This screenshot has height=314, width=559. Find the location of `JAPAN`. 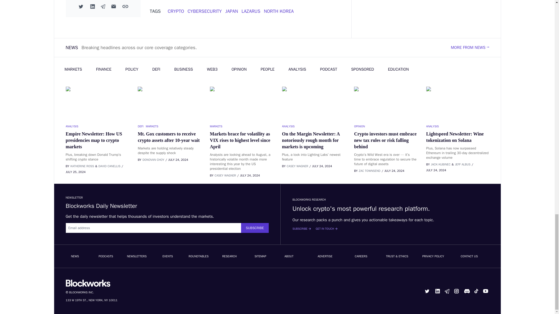

JAPAN is located at coordinates (176, 11).